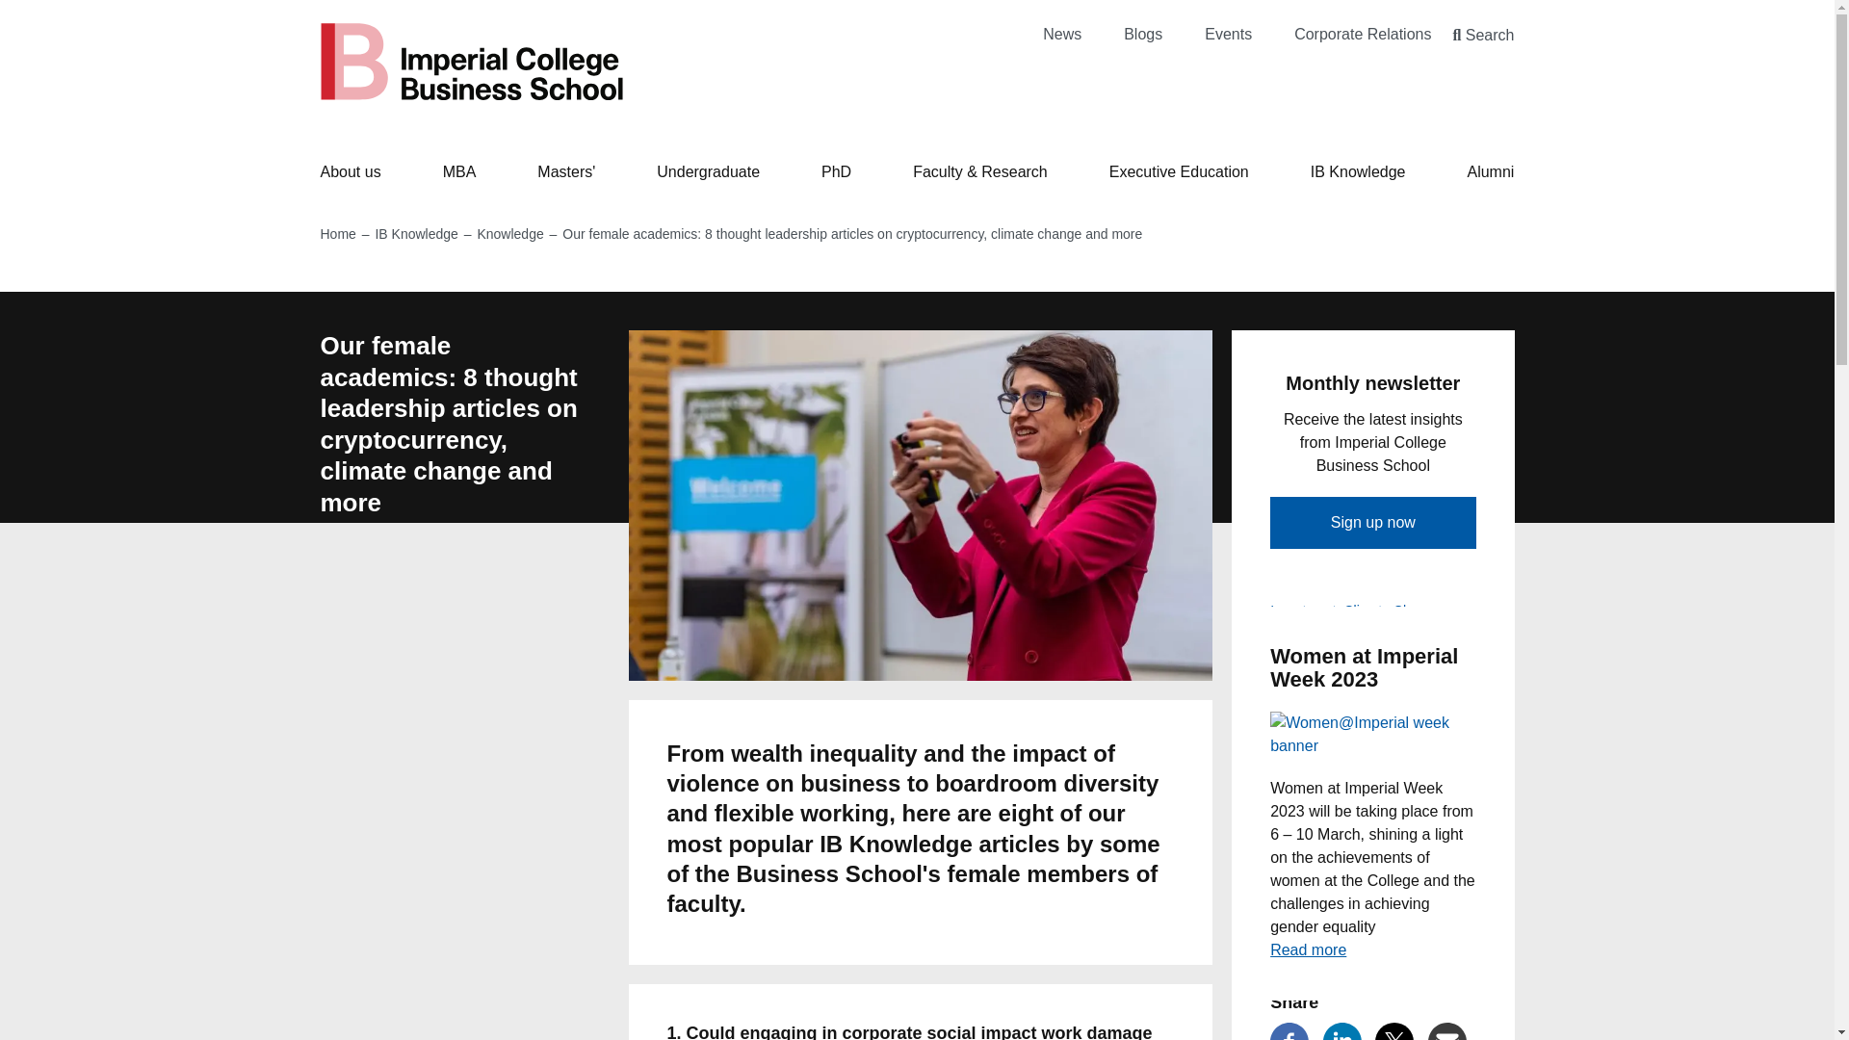 The width and height of the screenshot is (1849, 1040). What do you see at coordinates (1061, 34) in the screenshot?
I see `News` at bounding box center [1061, 34].